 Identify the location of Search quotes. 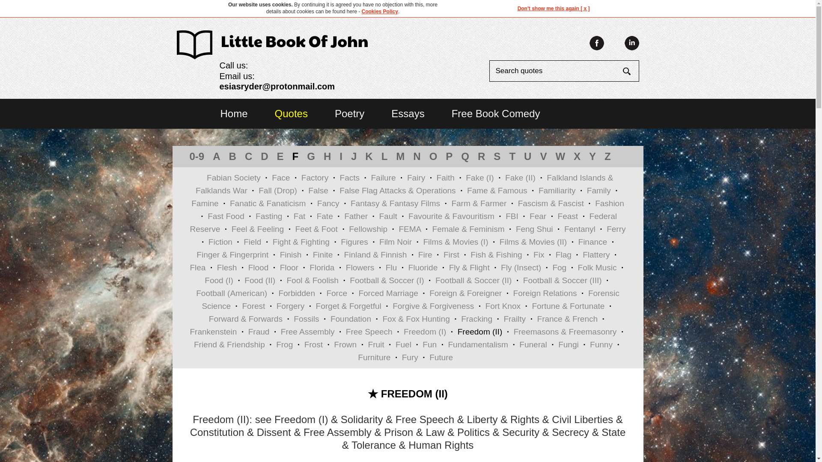
(556, 71).